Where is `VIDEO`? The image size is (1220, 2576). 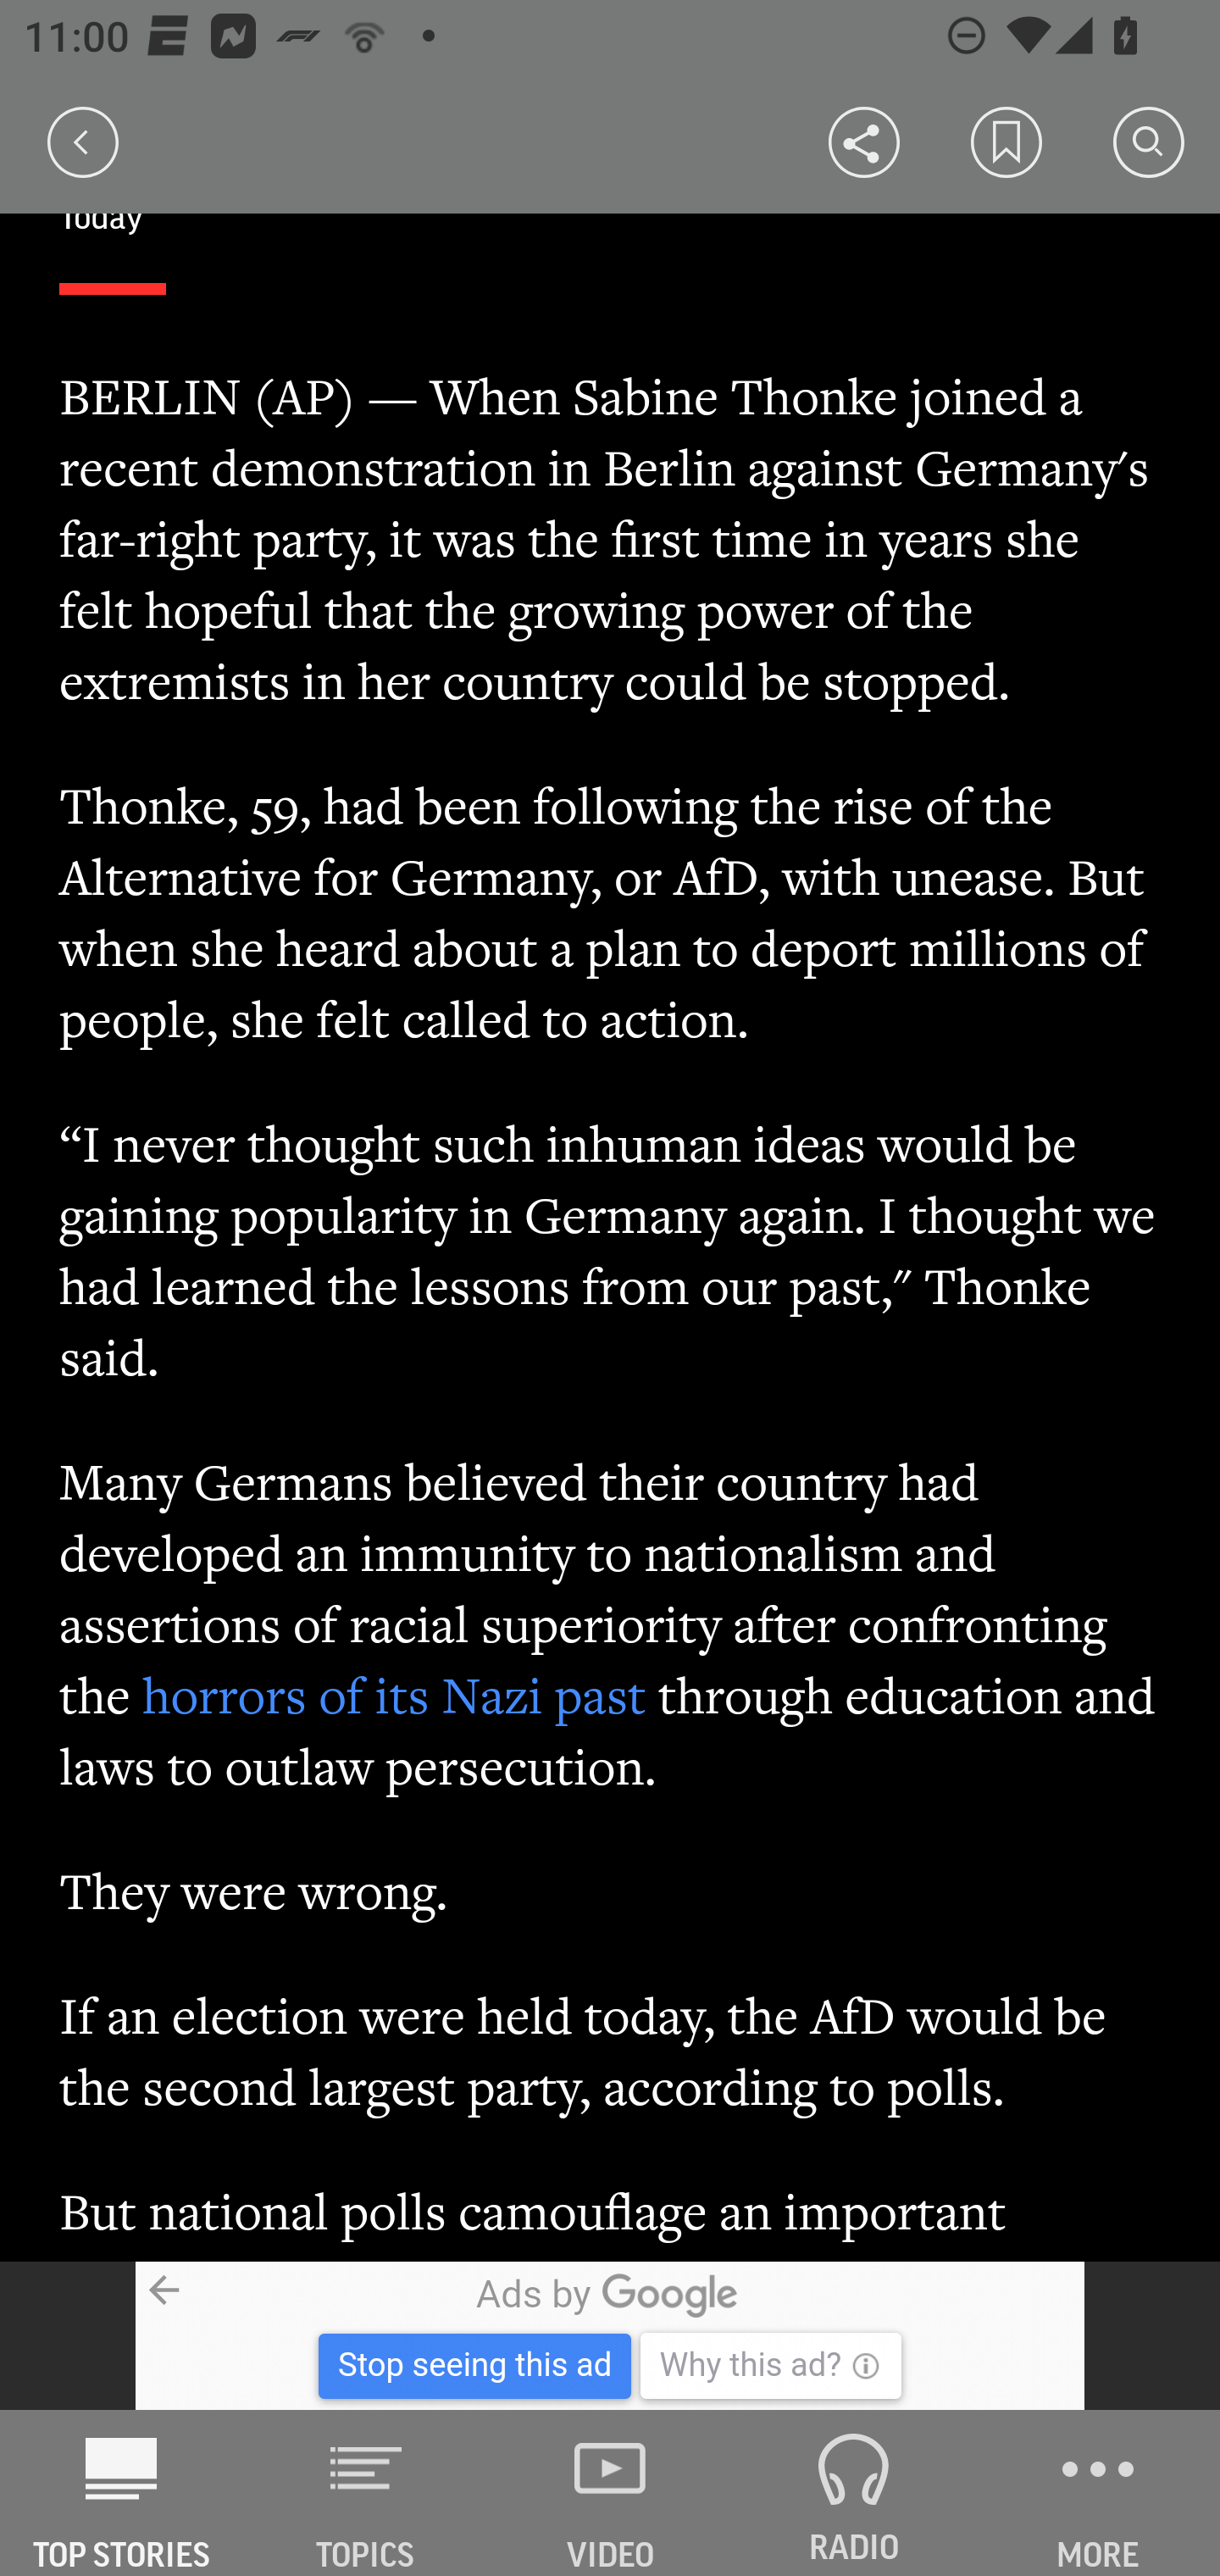 VIDEO is located at coordinates (610, 2493).